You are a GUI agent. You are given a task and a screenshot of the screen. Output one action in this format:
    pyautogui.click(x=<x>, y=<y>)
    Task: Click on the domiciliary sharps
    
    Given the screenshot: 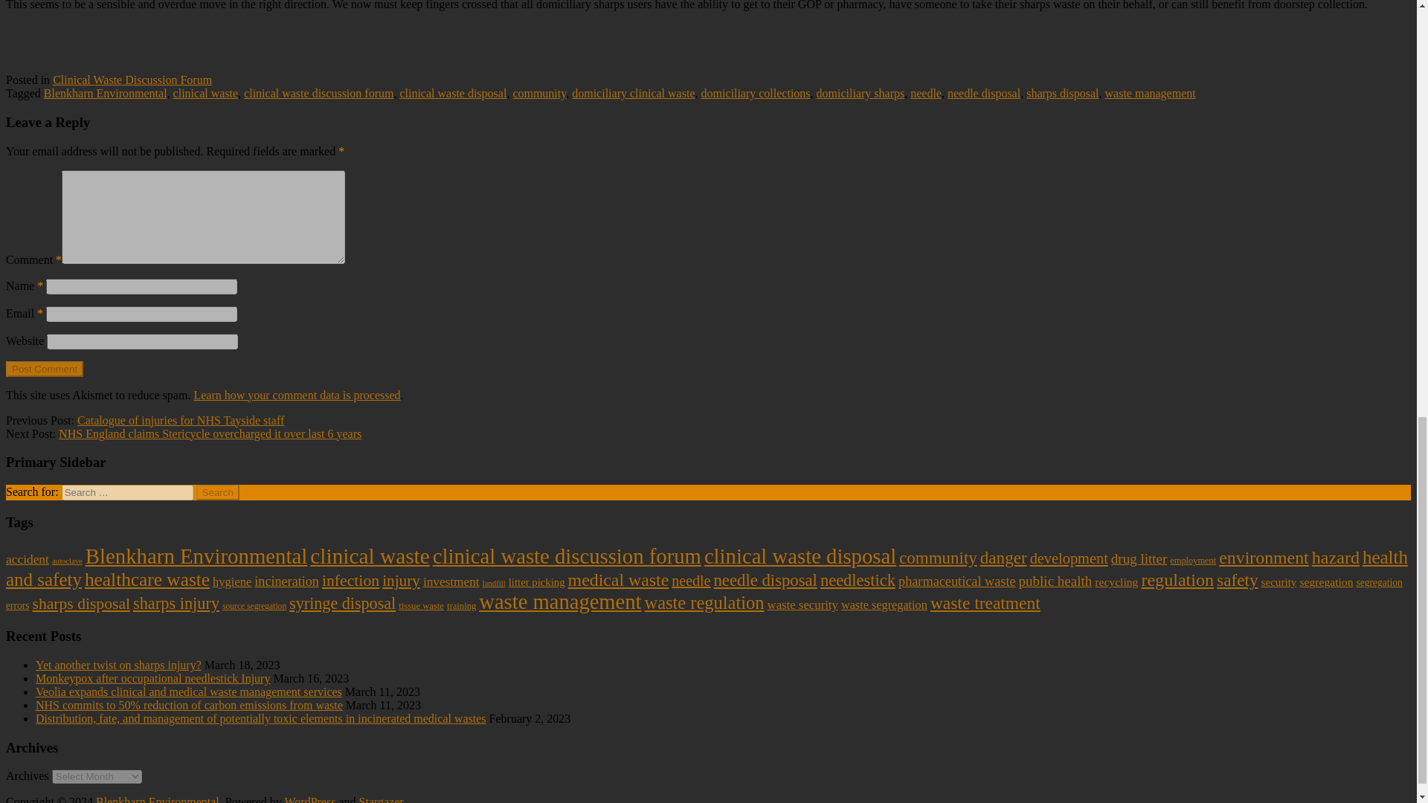 What is the action you would take?
    pyautogui.click(x=861, y=92)
    